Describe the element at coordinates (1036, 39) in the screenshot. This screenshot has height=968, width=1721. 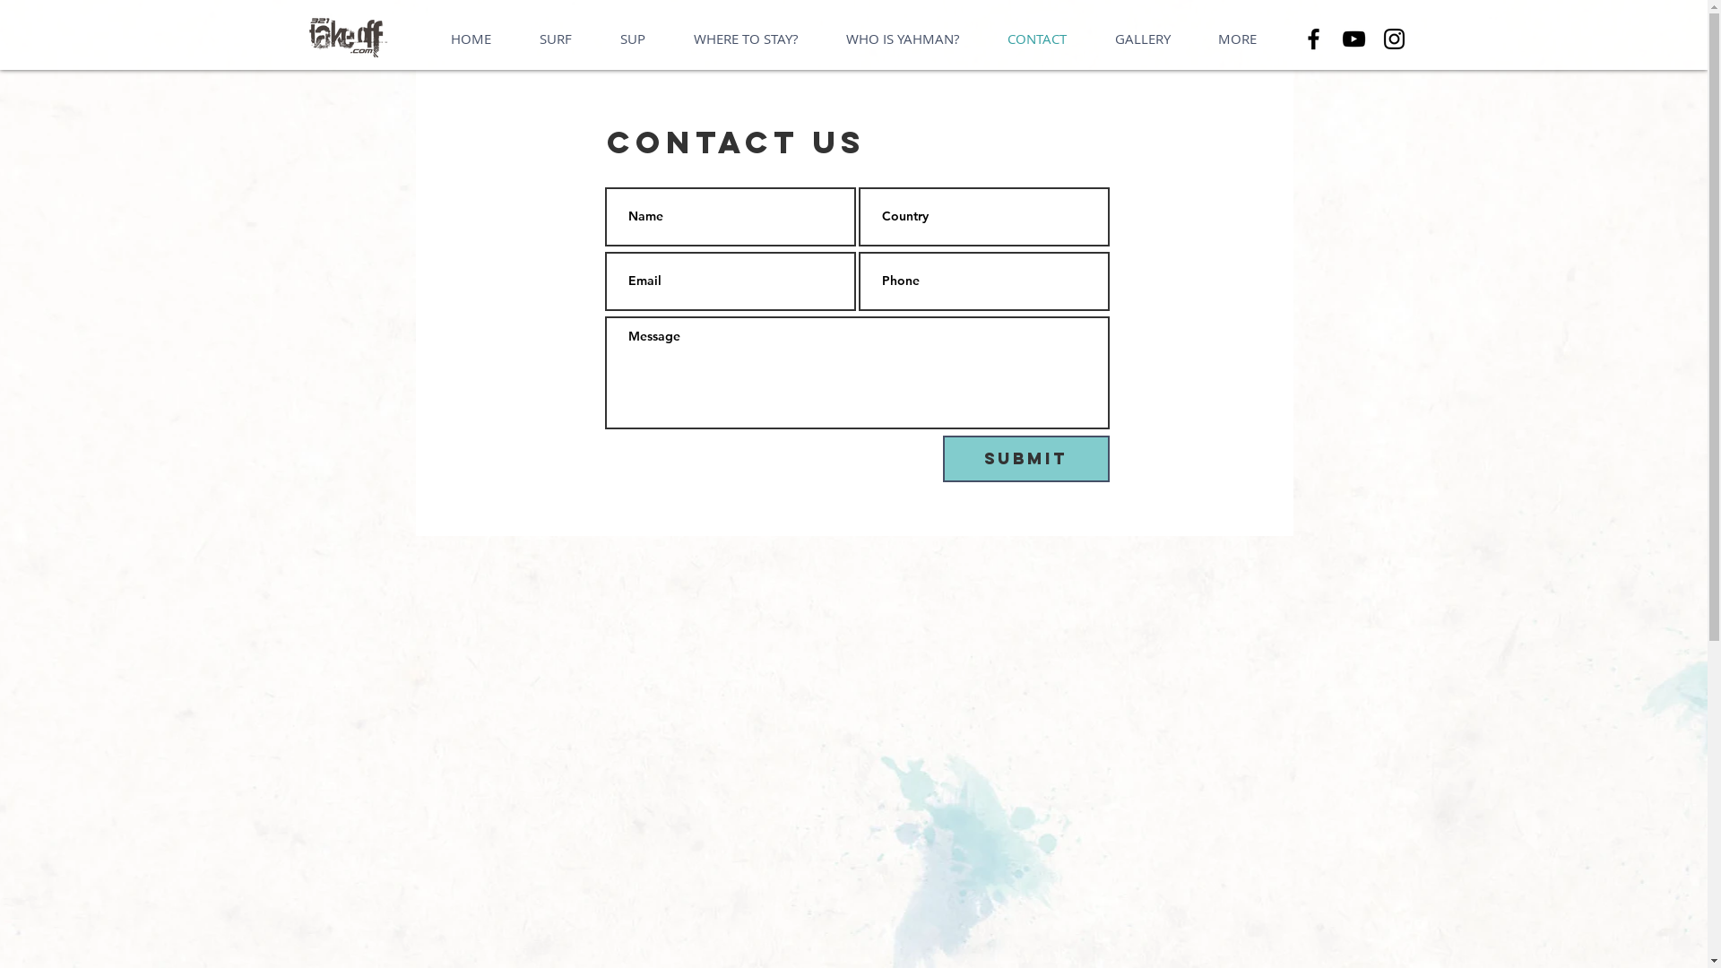
I see `CONTACT` at that location.